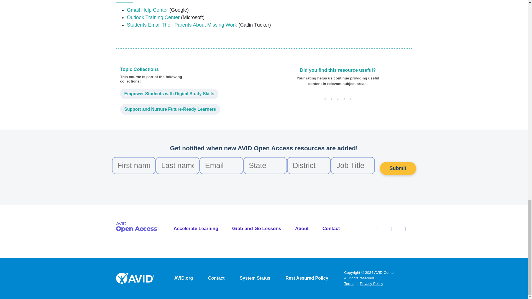 The width and height of the screenshot is (532, 299). Describe the element at coordinates (405, 229) in the screenshot. I see `Instagram` at that location.